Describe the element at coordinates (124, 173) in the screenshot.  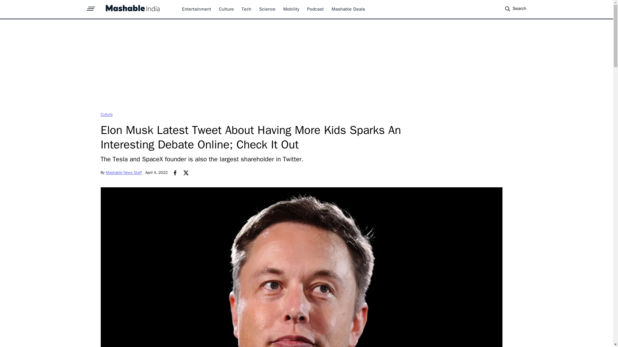
I see `Mashable News Staff` at that location.